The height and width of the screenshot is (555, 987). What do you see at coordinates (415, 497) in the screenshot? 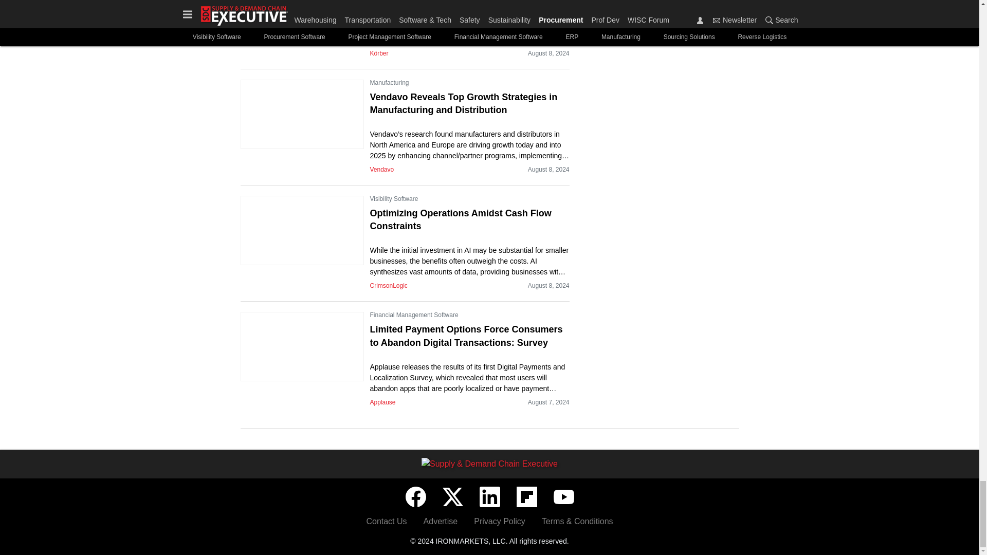
I see `Facebook icon` at bounding box center [415, 497].